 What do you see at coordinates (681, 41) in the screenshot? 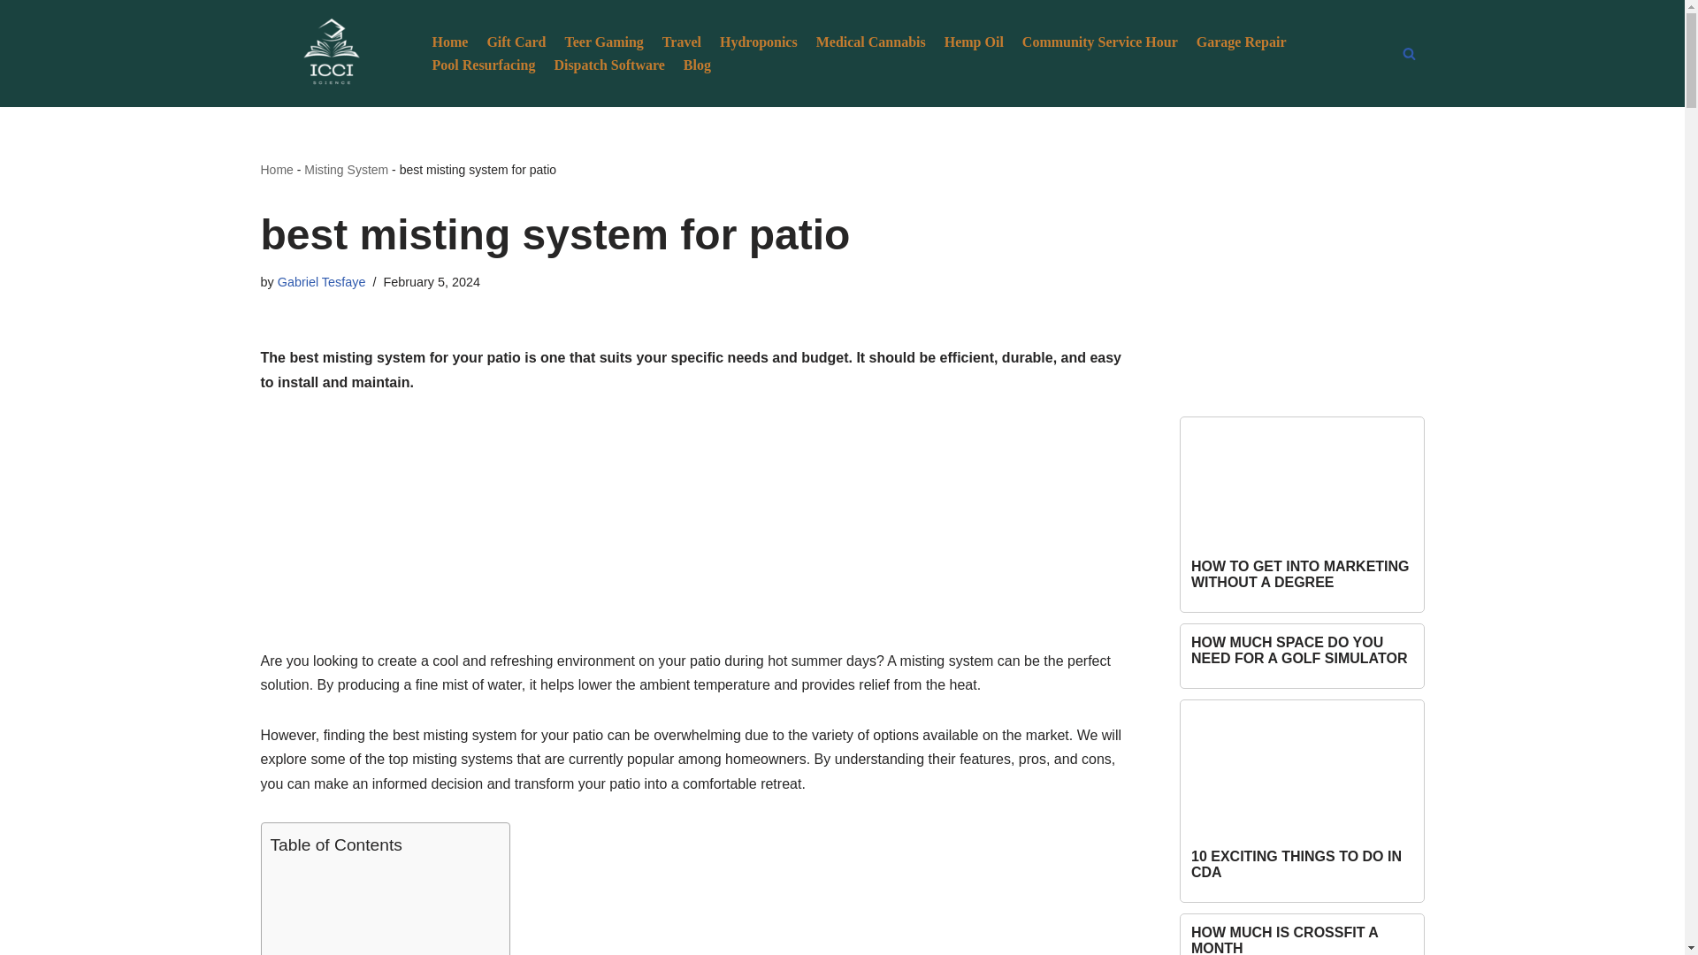
I see `Travel` at bounding box center [681, 41].